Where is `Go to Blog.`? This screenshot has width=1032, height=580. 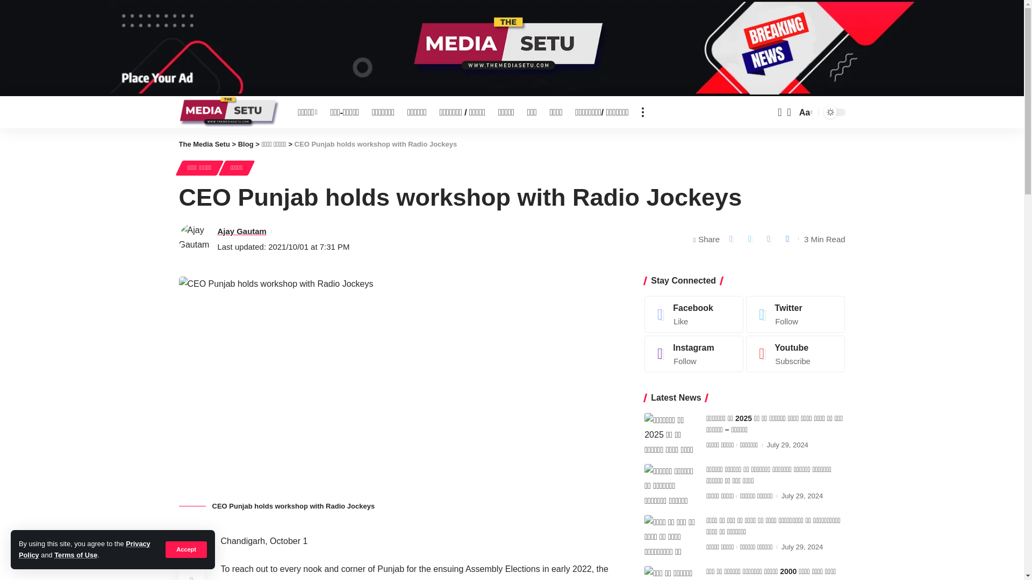 Go to Blog. is located at coordinates (246, 144).